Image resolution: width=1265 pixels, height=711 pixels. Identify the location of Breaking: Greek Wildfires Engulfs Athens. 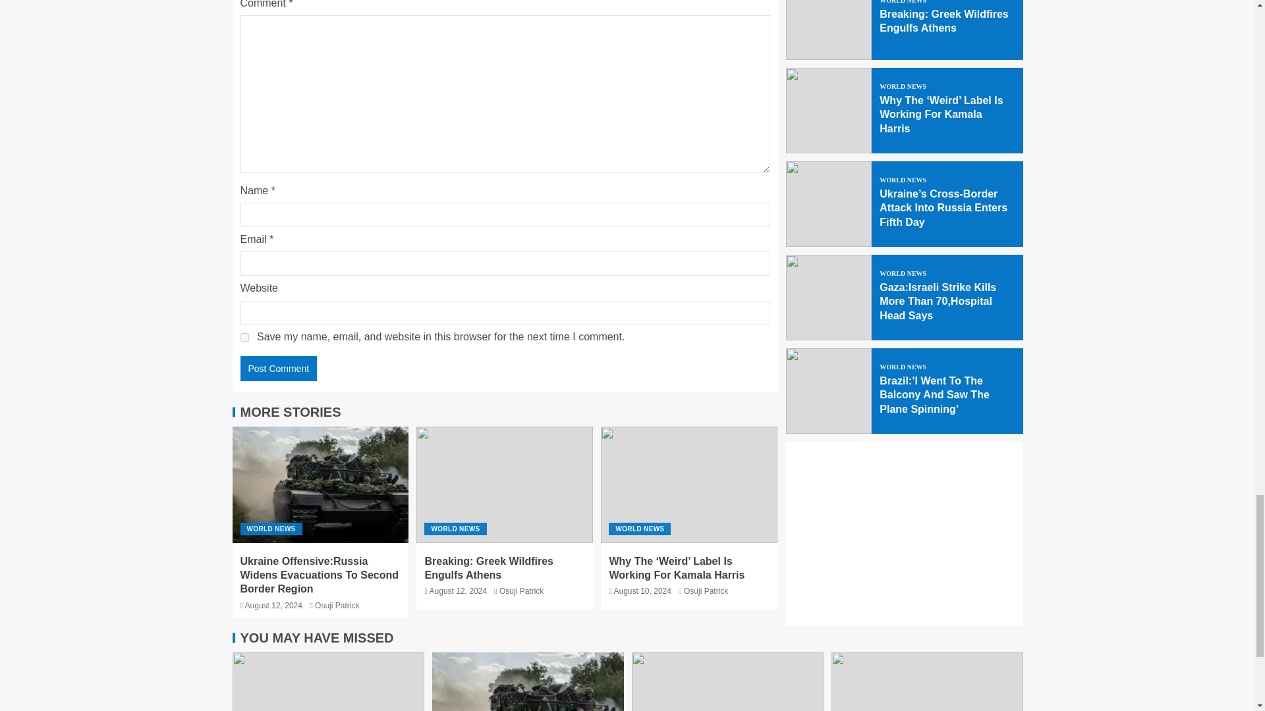
(488, 567).